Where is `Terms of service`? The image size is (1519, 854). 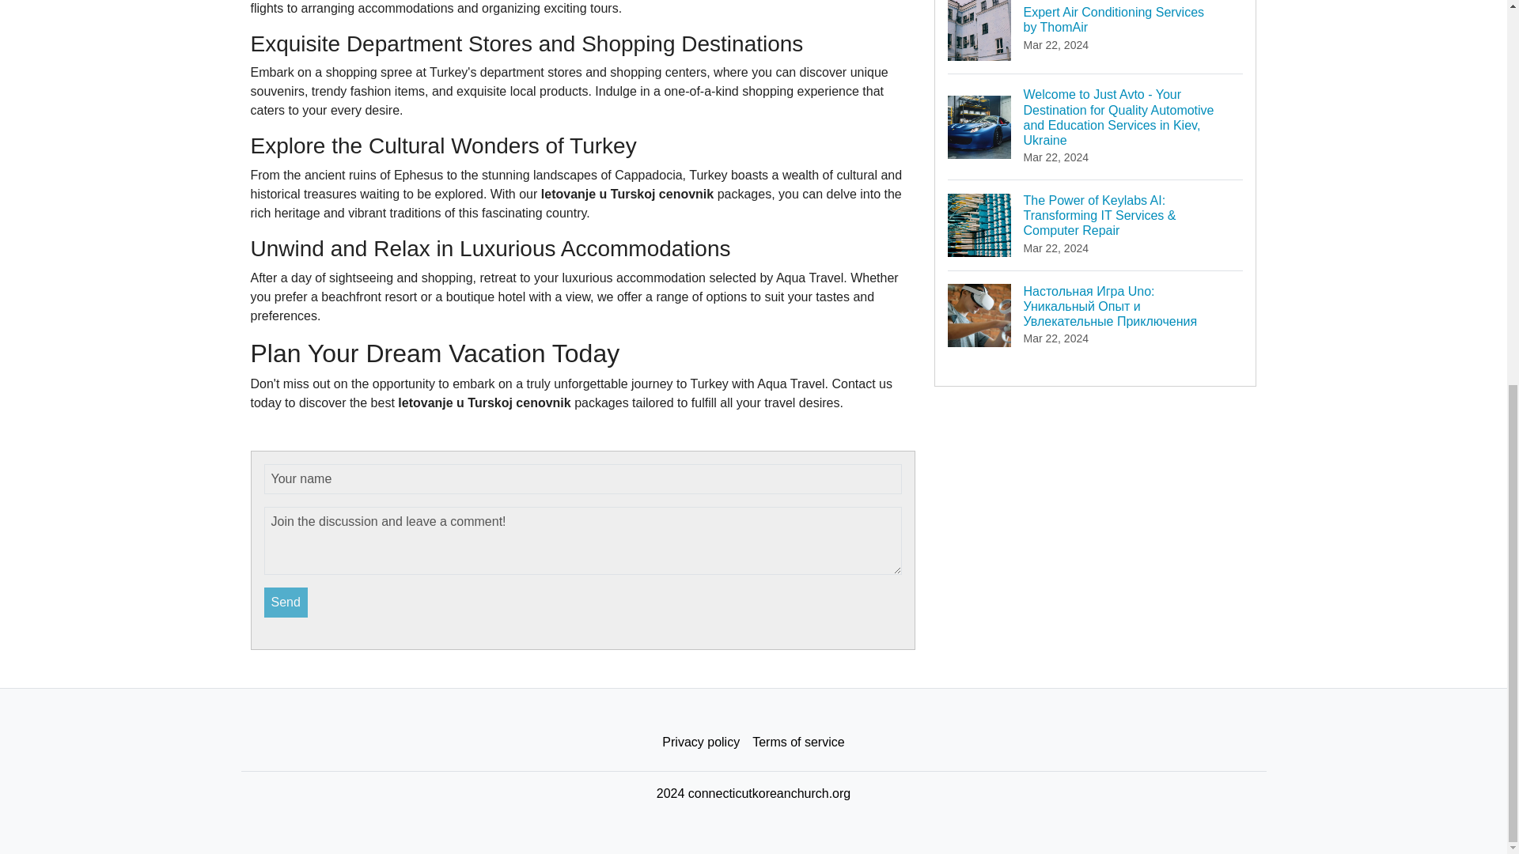
Terms of service is located at coordinates (1096, 36).